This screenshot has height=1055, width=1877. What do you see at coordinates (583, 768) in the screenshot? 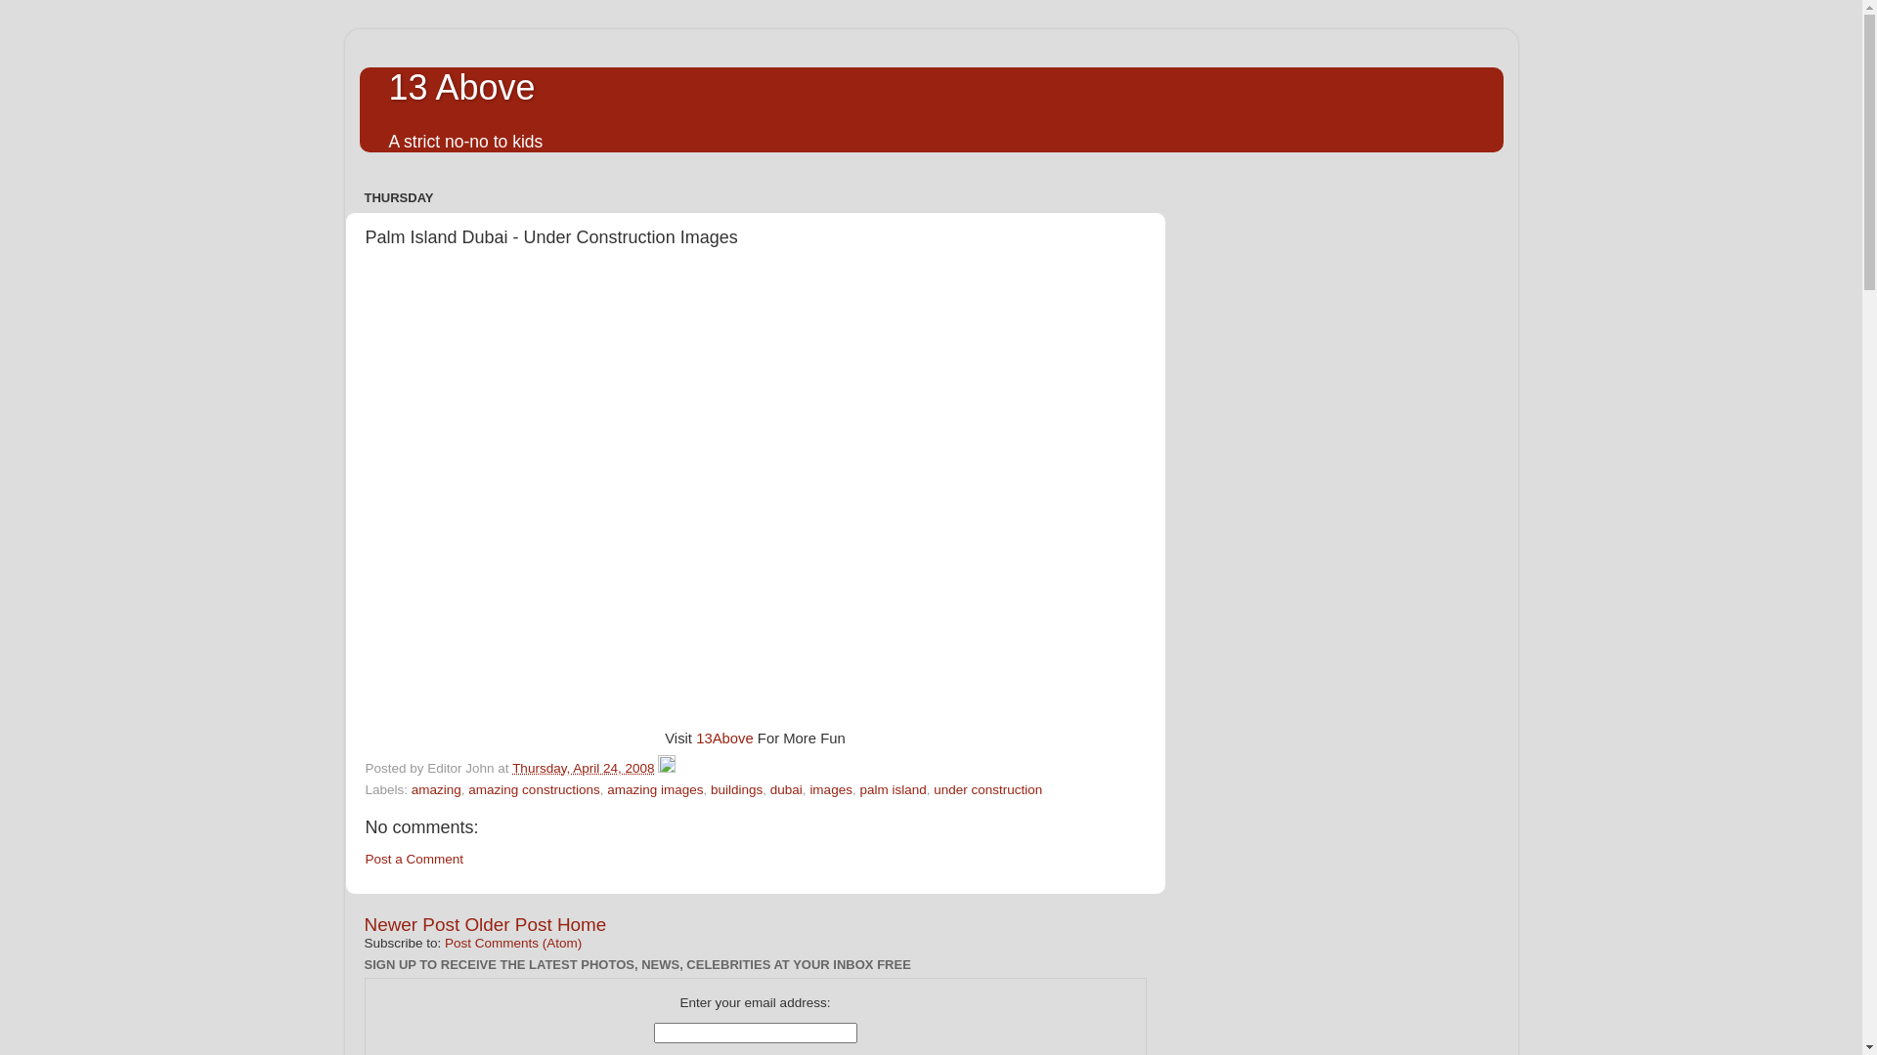
I see `Thursday, April 24, 2008` at bounding box center [583, 768].